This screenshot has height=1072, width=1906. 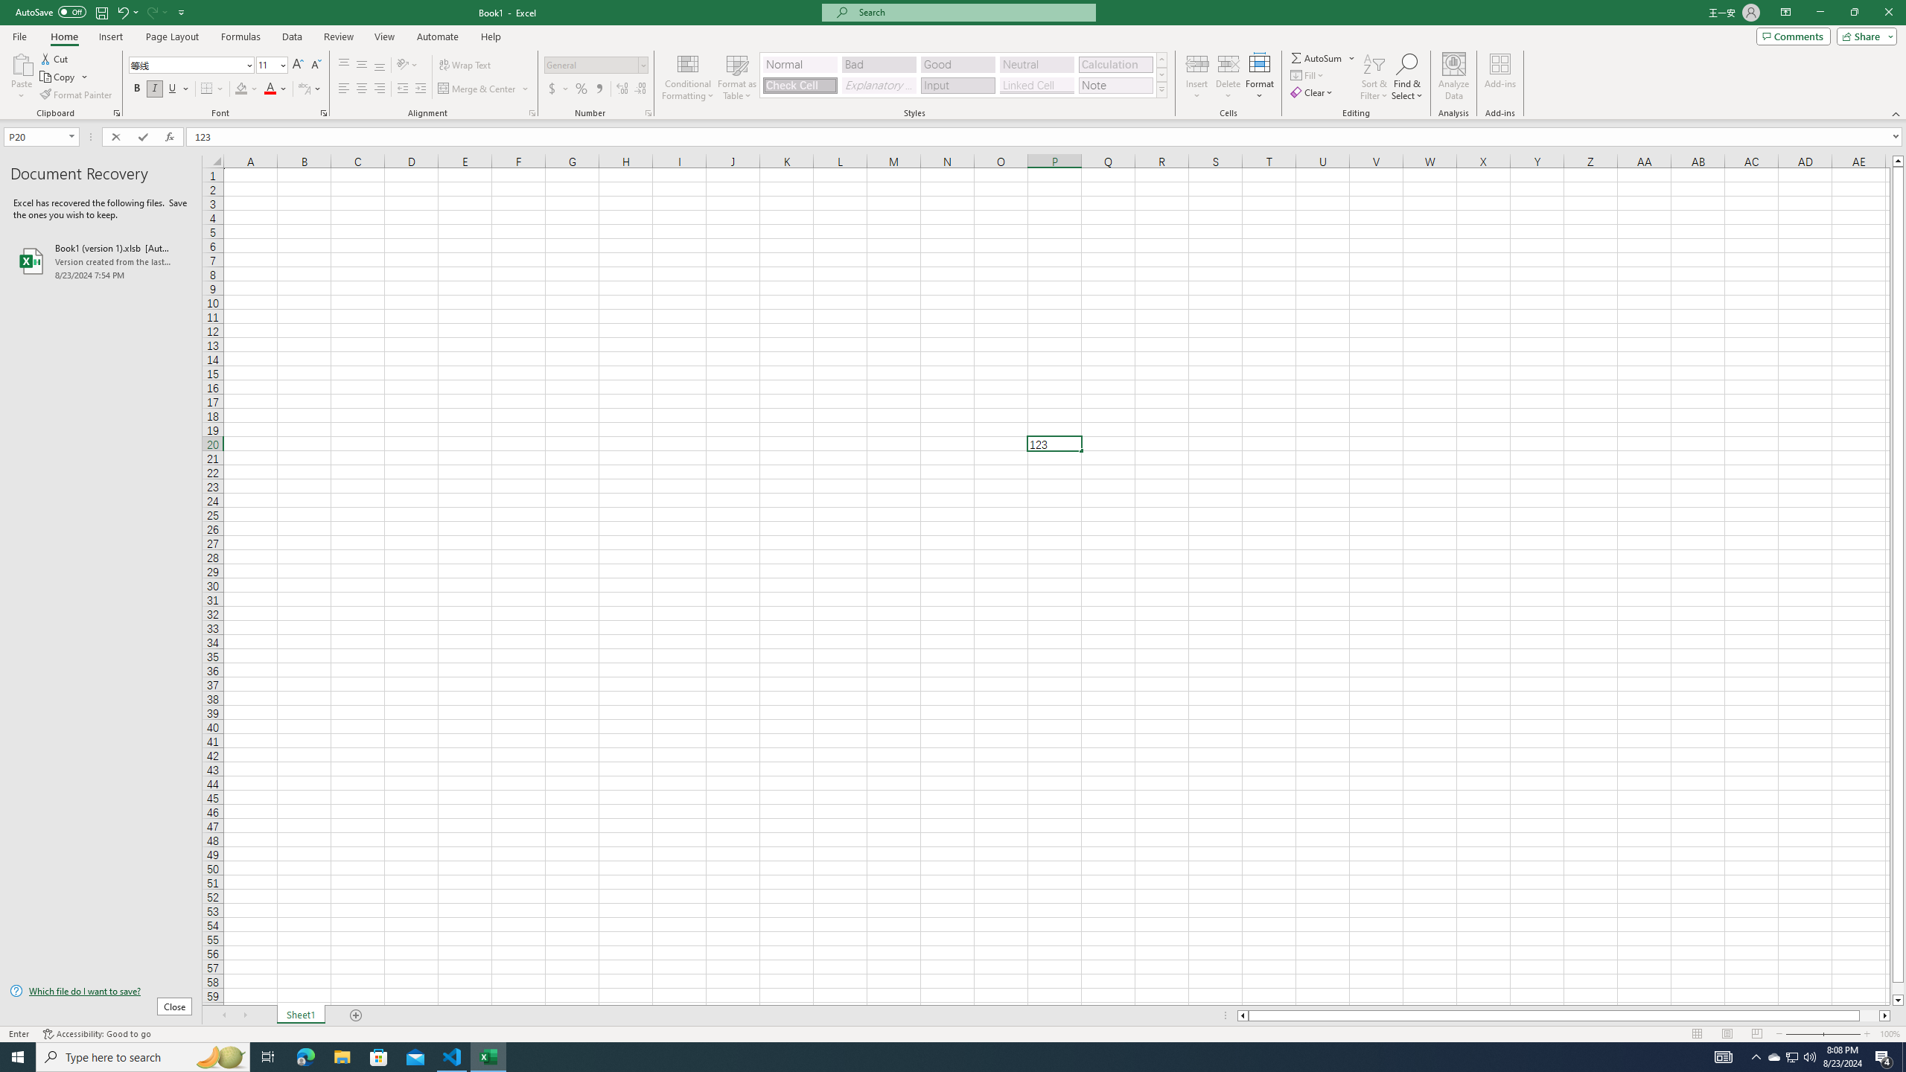 I want to click on Format Cell Number, so click(x=648, y=113).